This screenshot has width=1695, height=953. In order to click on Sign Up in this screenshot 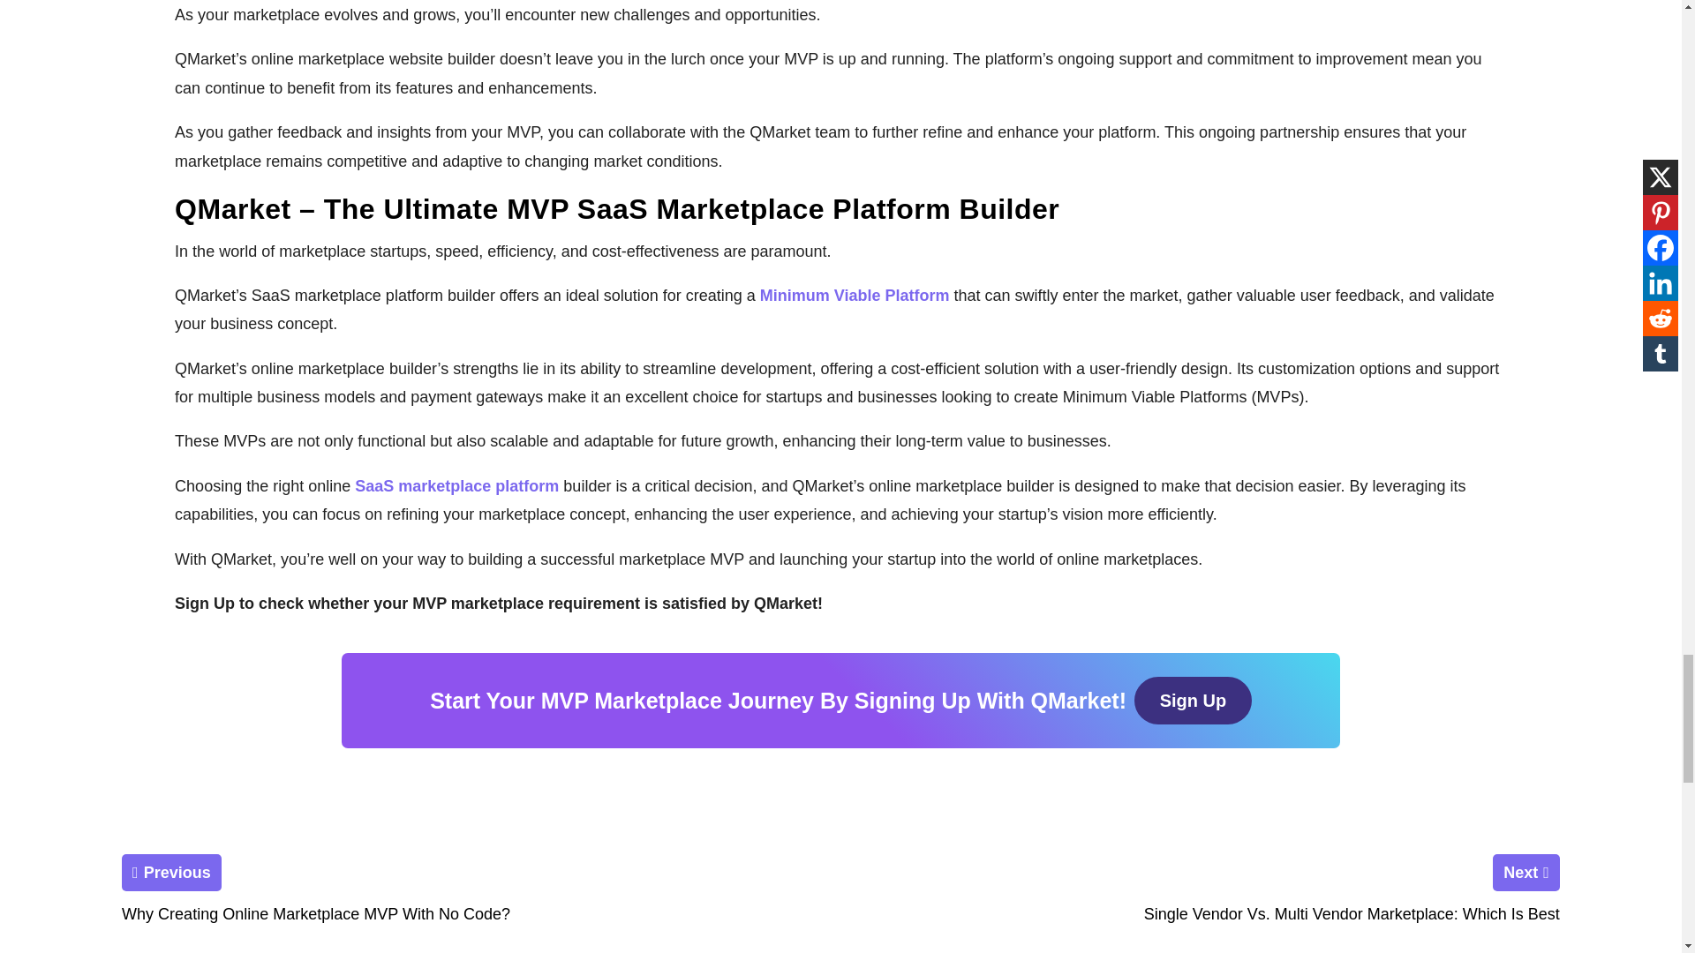, I will do `click(1193, 700)`.